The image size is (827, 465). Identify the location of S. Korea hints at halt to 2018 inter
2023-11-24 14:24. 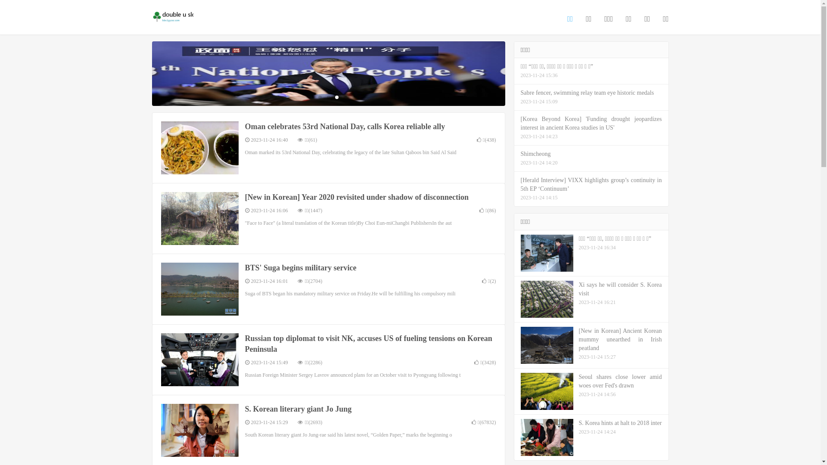
(591, 437).